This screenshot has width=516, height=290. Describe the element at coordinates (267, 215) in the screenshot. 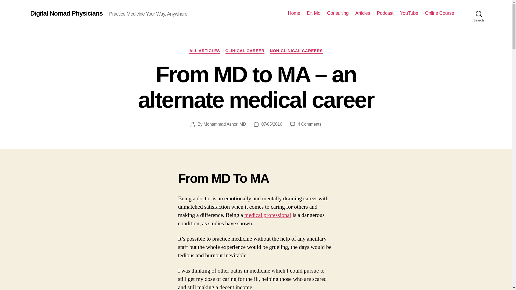

I see `medical professional` at that location.